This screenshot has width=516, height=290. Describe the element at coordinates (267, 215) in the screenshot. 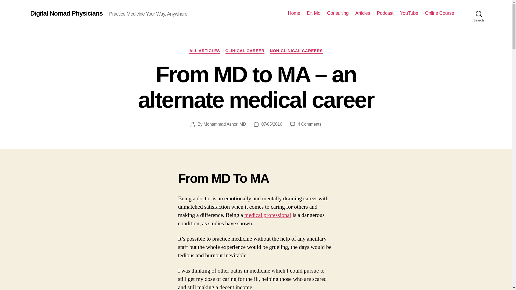

I see `medical professional` at that location.